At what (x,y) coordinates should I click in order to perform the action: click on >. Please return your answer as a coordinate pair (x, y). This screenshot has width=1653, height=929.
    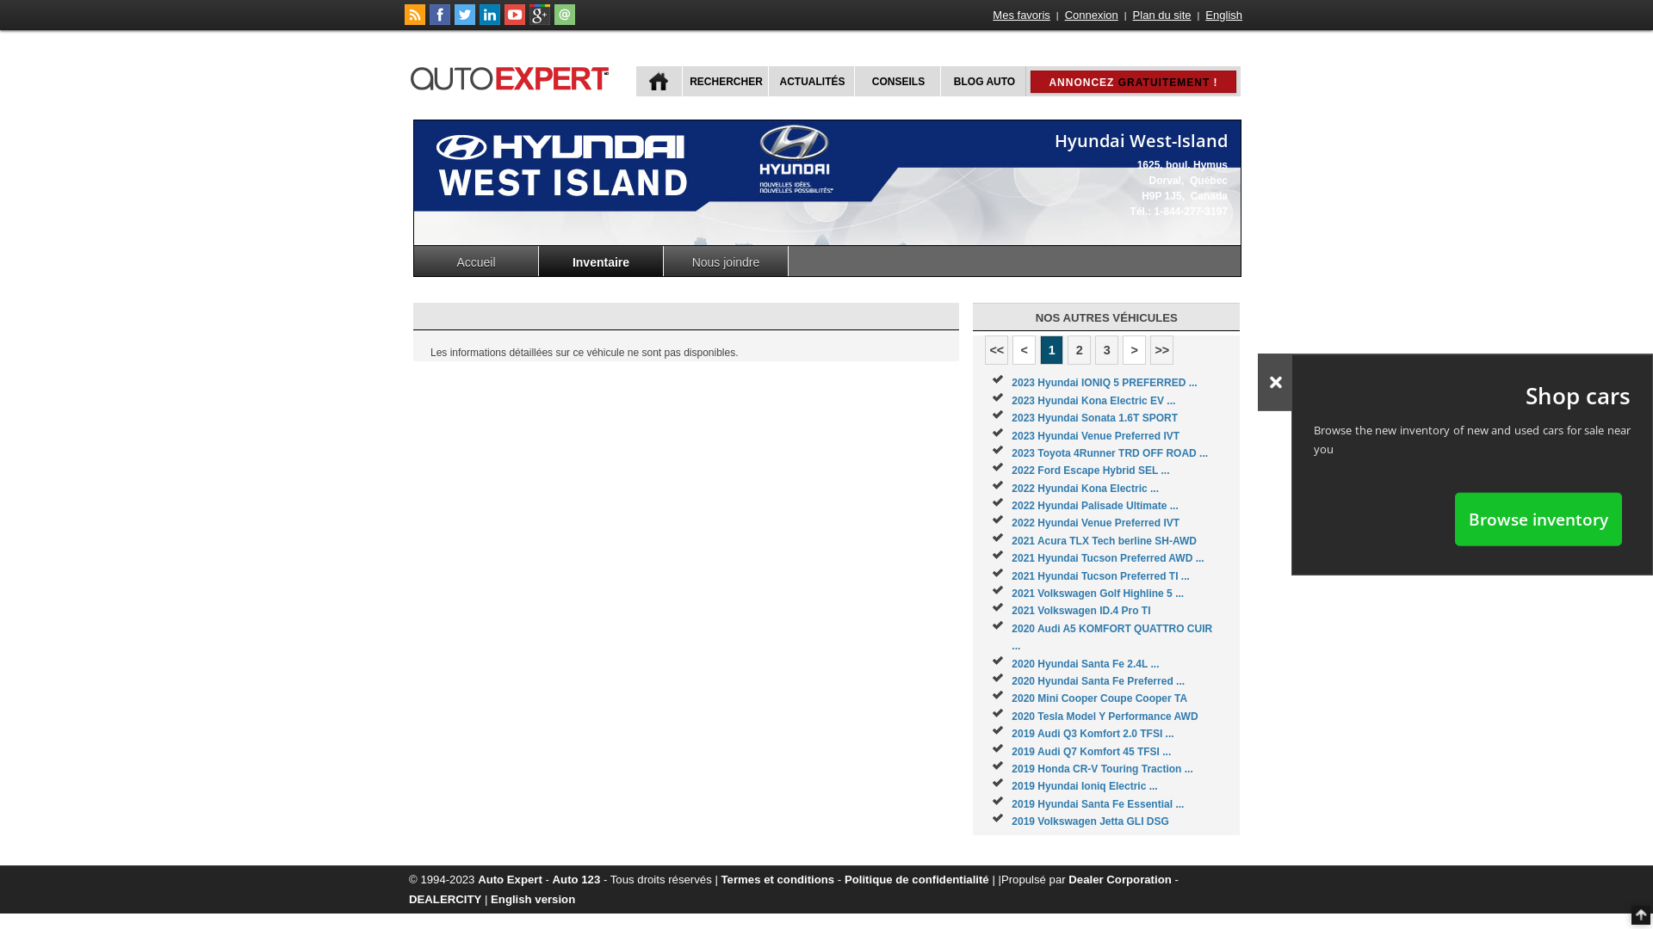
    Looking at the image, I should click on (1135, 350).